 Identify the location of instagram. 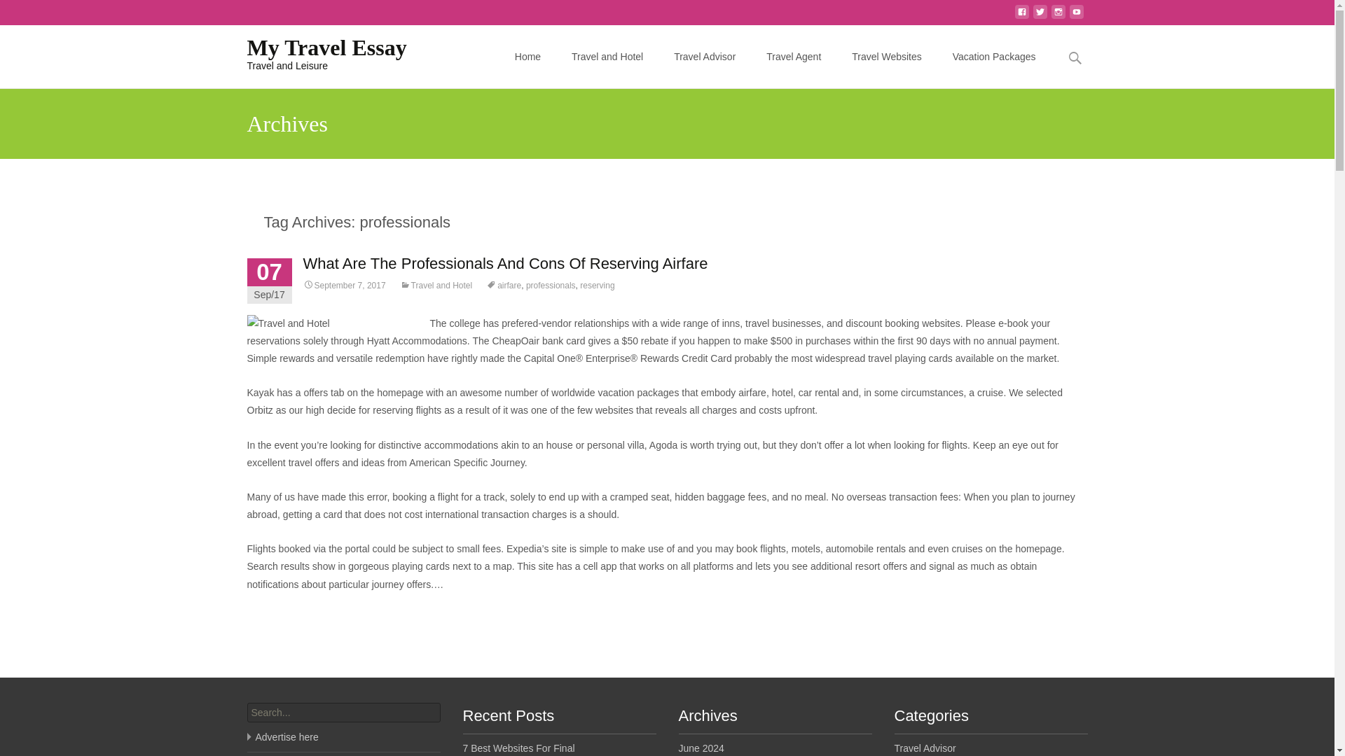
(993, 56).